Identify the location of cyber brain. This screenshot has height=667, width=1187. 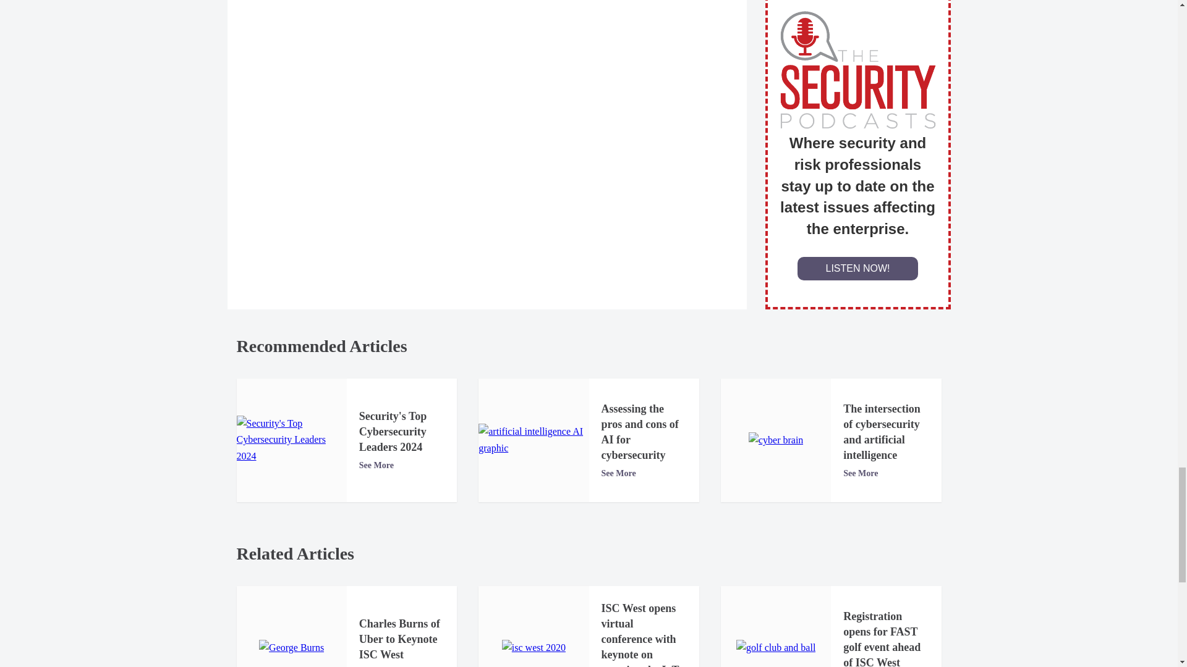
(776, 440).